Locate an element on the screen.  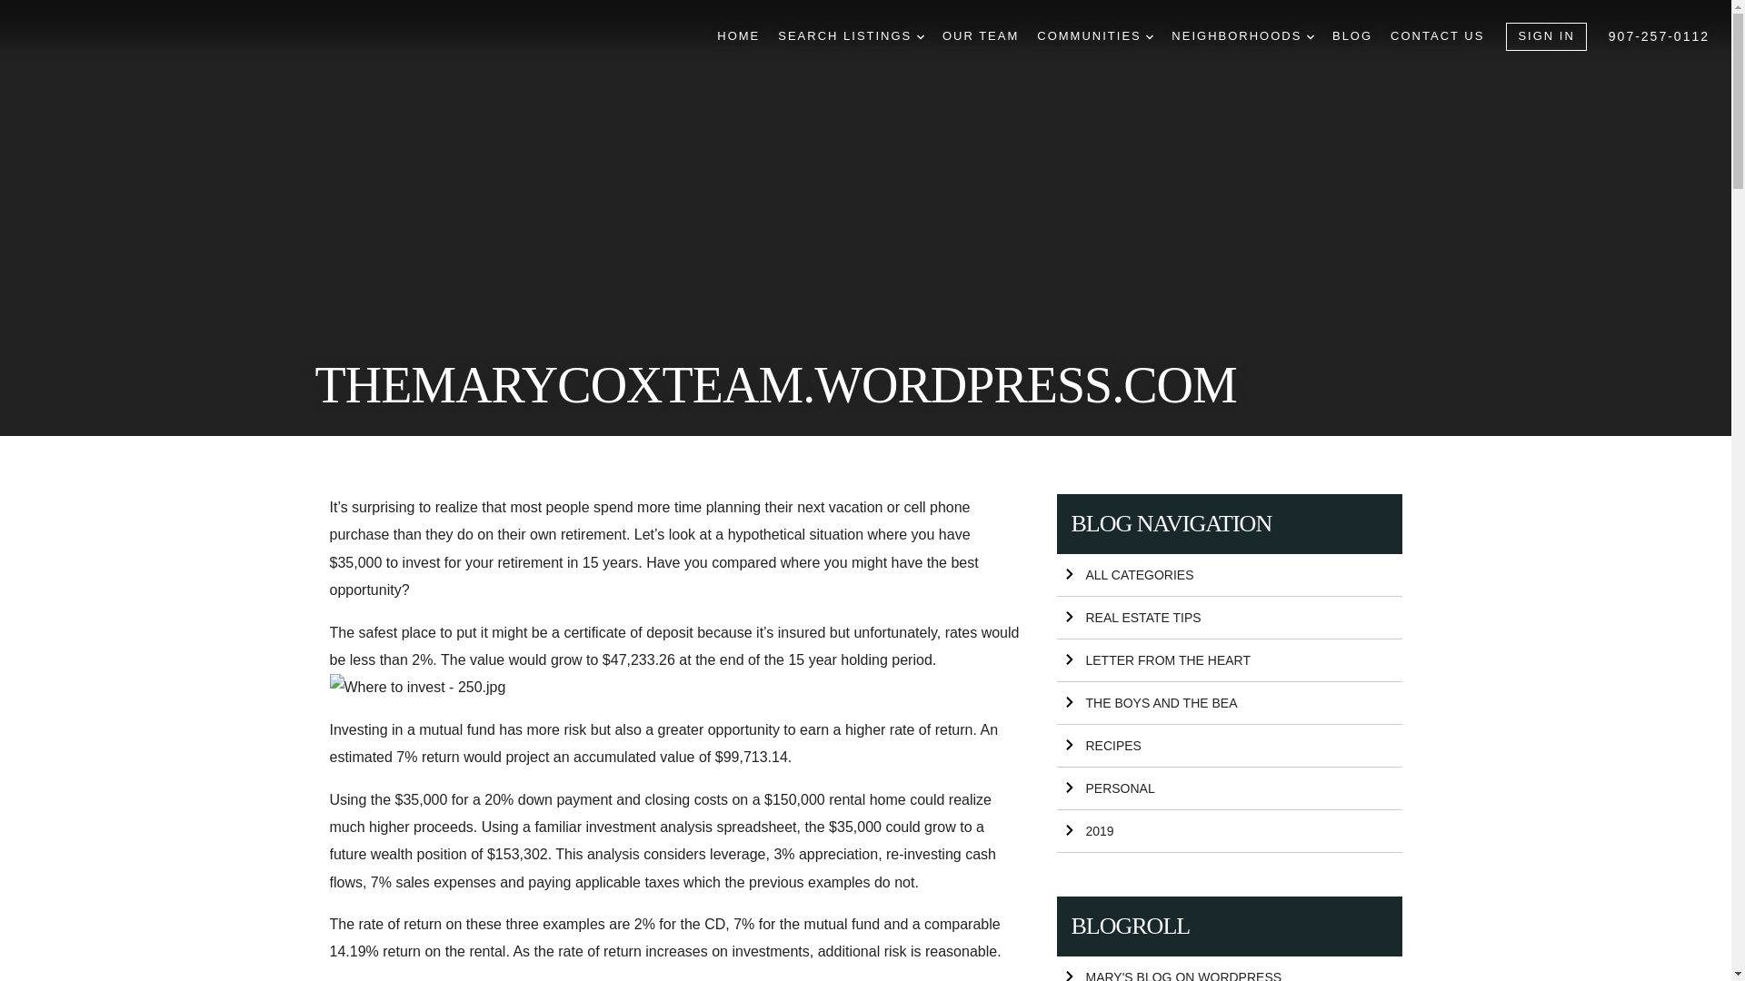
DROPDOWN ARROW is located at coordinates (1311, 36).